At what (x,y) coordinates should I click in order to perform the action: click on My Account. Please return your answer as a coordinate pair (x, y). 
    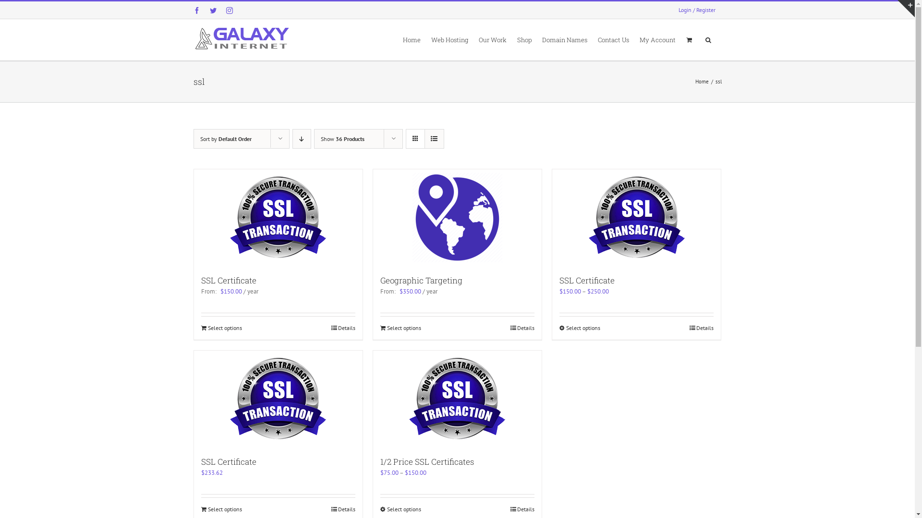
    Looking at the image, I should click on (658, 39).